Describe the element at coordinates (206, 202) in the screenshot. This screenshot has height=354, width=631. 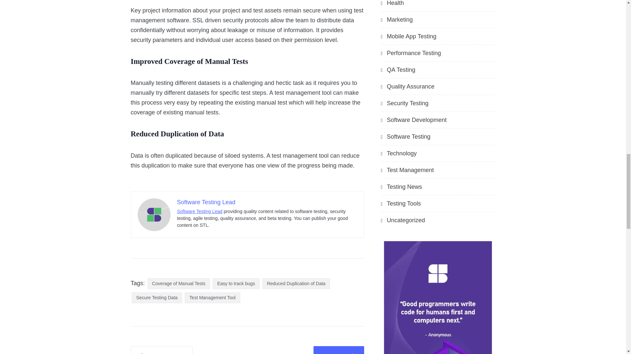
I see `Software Testing Lead` at that location.